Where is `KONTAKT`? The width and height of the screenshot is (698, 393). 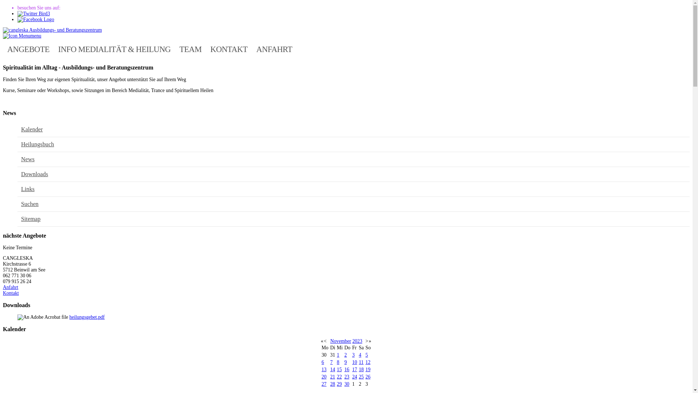
KONTAKT is located at coordinates (229, 49).